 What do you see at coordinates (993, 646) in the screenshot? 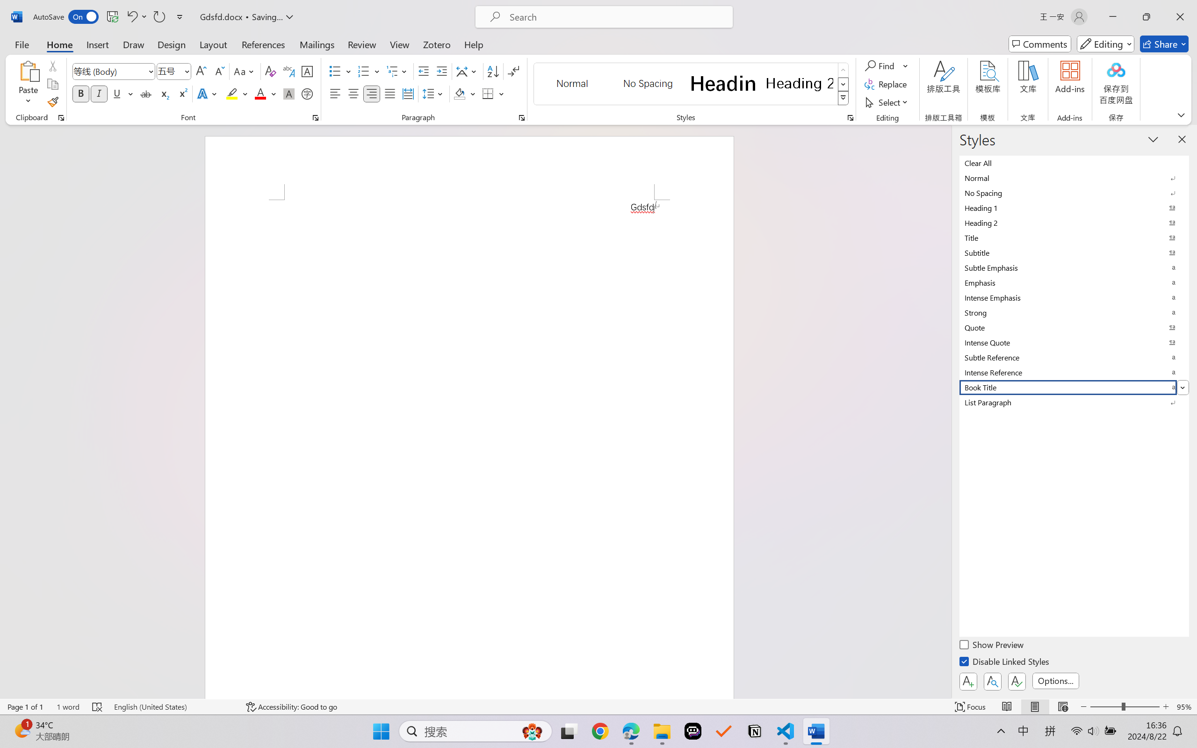
I see `Show Preview` at bounding box center [993, 646].